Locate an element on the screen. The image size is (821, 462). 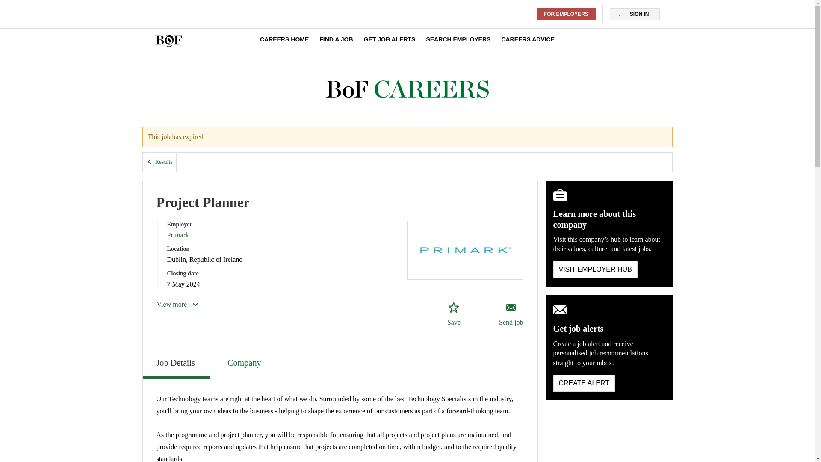
CREATE ALERT is located at coordinates (584, 383).